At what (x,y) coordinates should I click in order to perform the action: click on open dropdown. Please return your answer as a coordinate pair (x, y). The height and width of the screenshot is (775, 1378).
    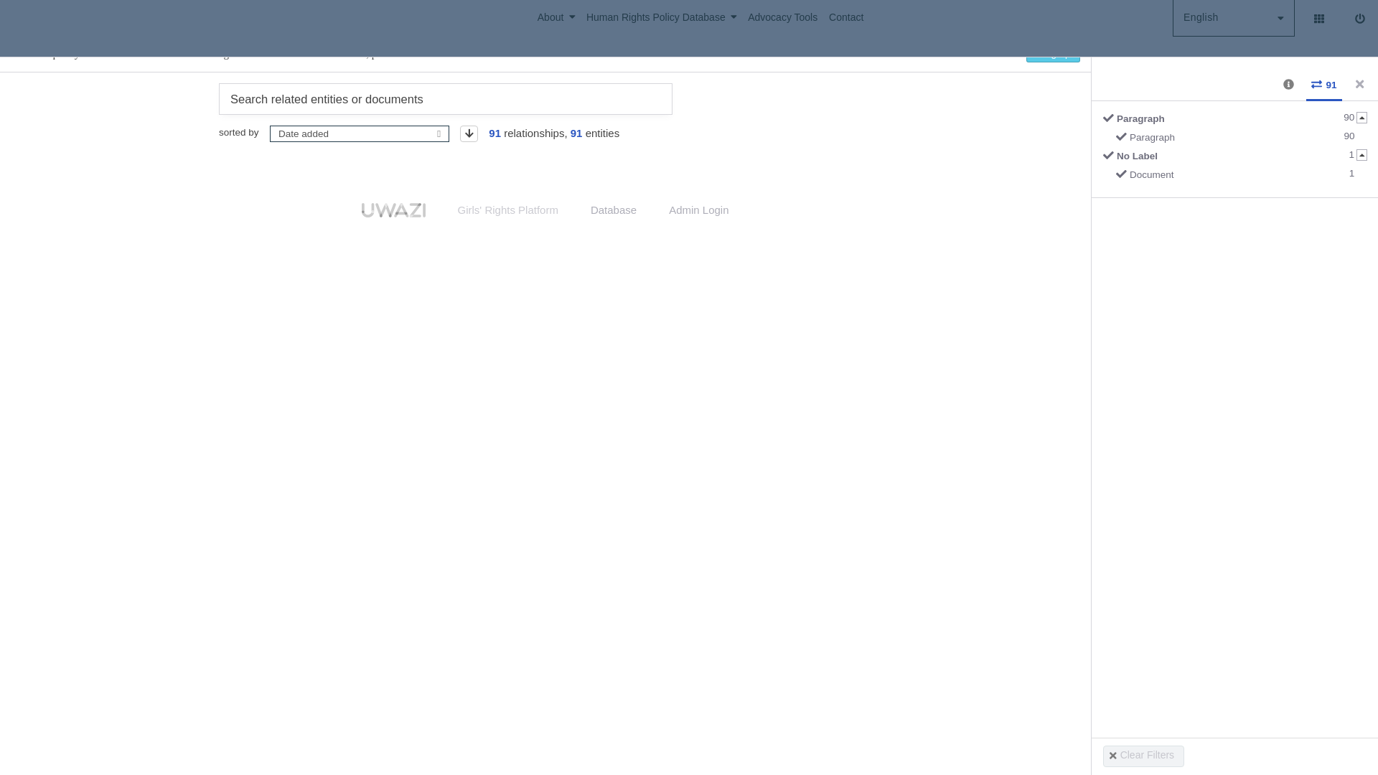
    Looking at the image, I should click on (439, 133).